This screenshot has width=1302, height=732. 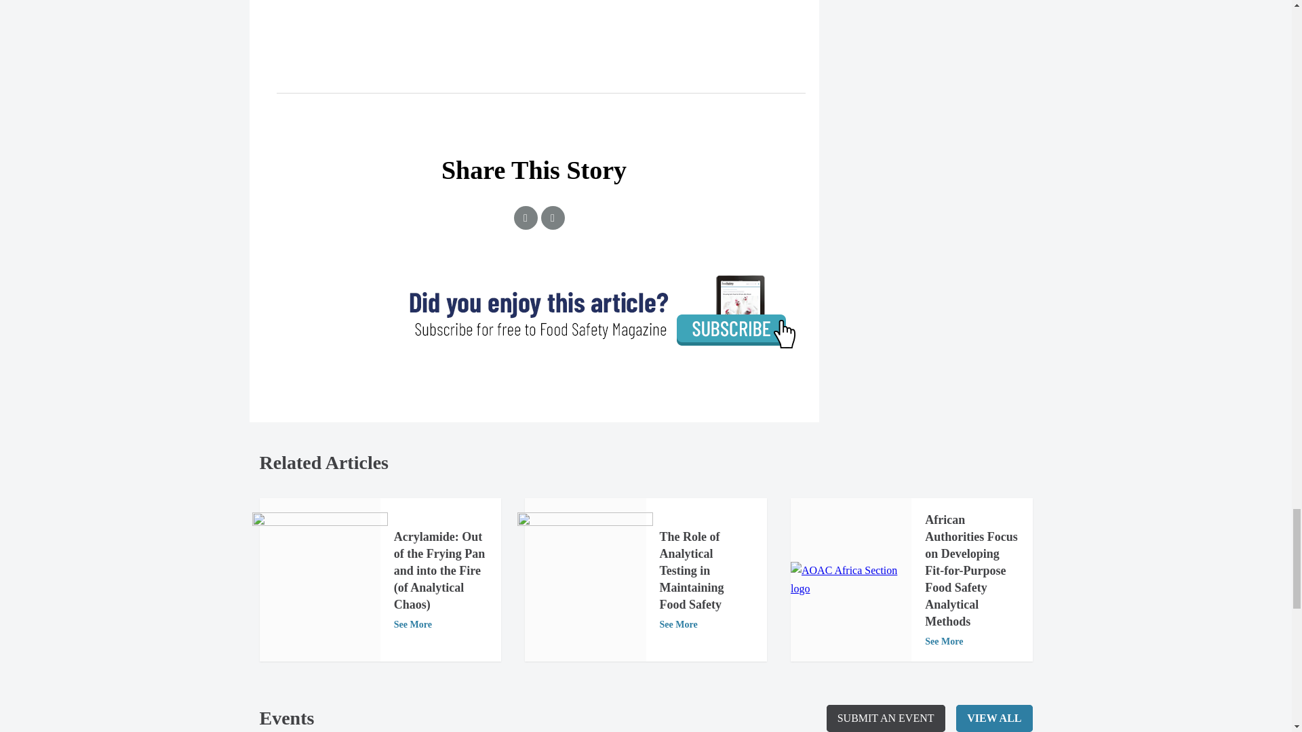 I want to click on 4514FoodTestingLab.jpg, so click(x=585, y=580).